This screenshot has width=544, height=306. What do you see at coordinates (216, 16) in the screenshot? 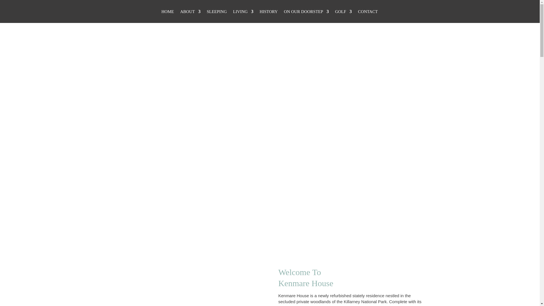
I see `SLEEPING` at bounding box center [216, 16].